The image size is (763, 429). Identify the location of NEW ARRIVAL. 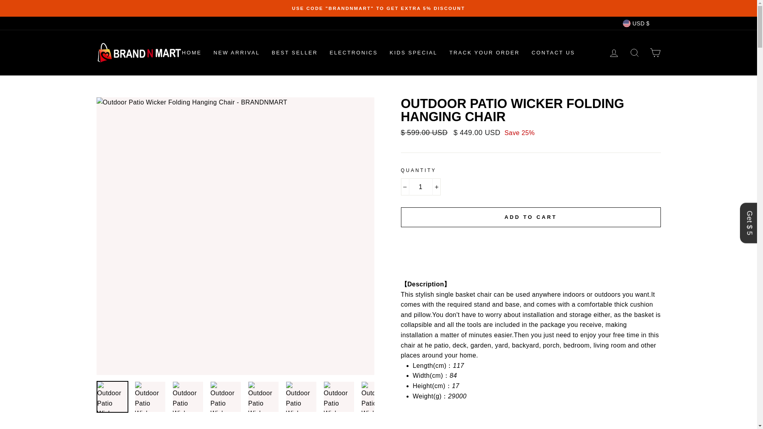
(236, 52).